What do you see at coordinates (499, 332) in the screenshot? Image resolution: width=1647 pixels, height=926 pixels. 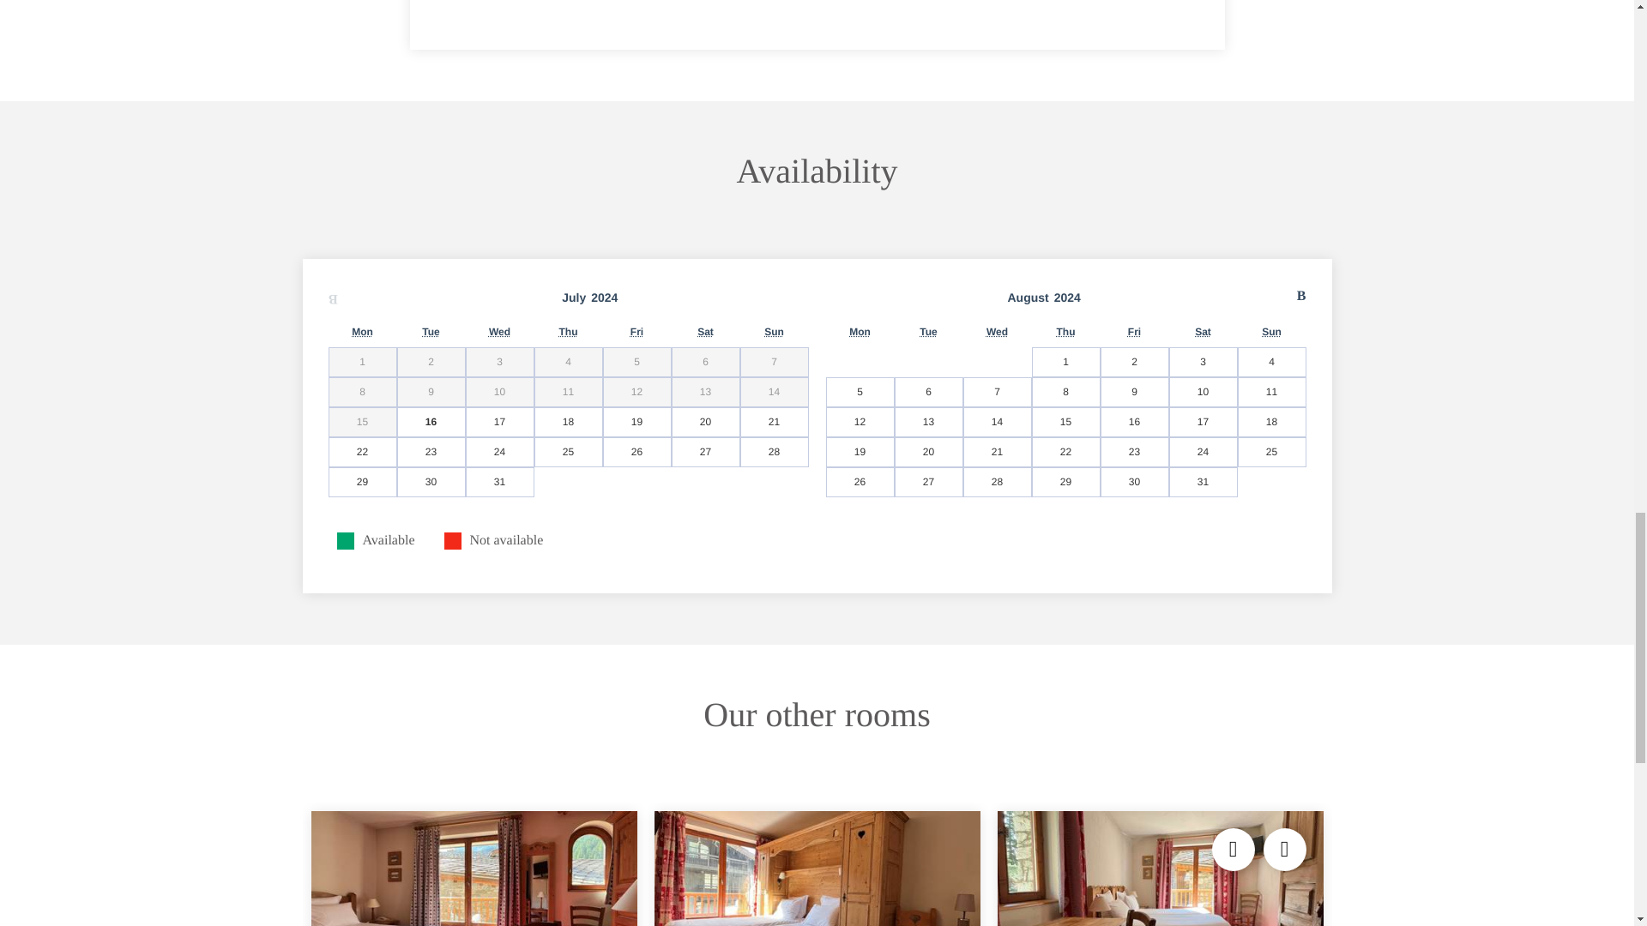 I see `Wednesday` at bounding box center [499, 332].